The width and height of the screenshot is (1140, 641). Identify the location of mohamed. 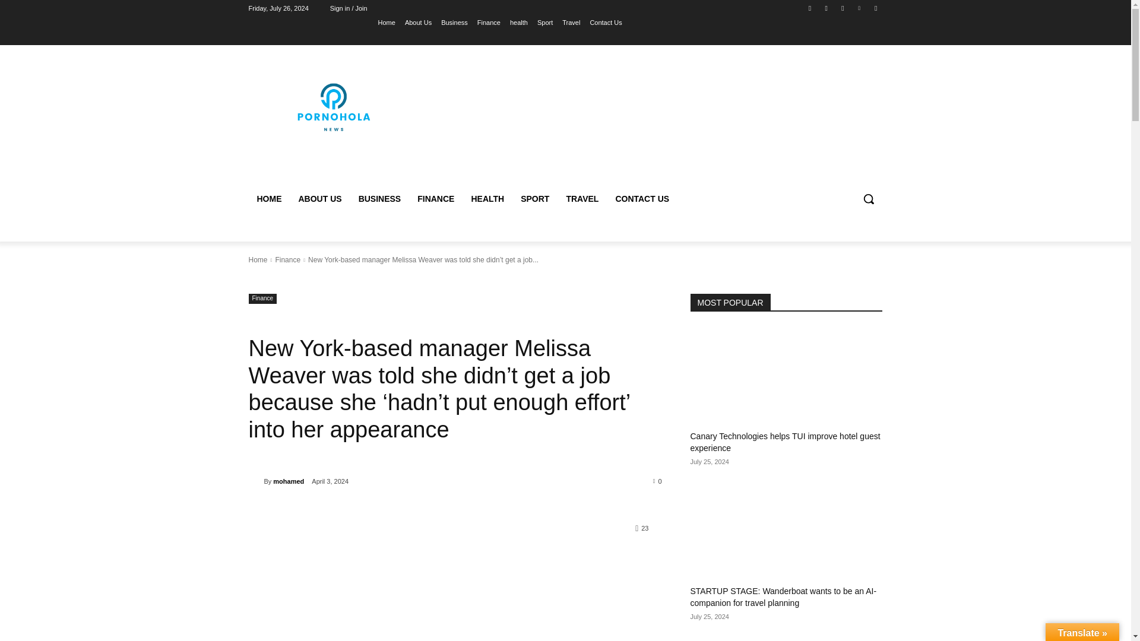
(255, 481).